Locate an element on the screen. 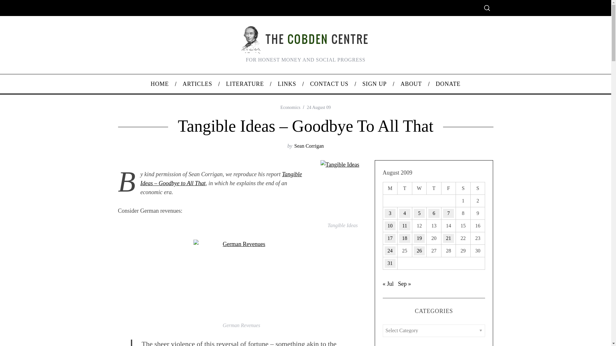  Monday is located at coordinates (390, 188).